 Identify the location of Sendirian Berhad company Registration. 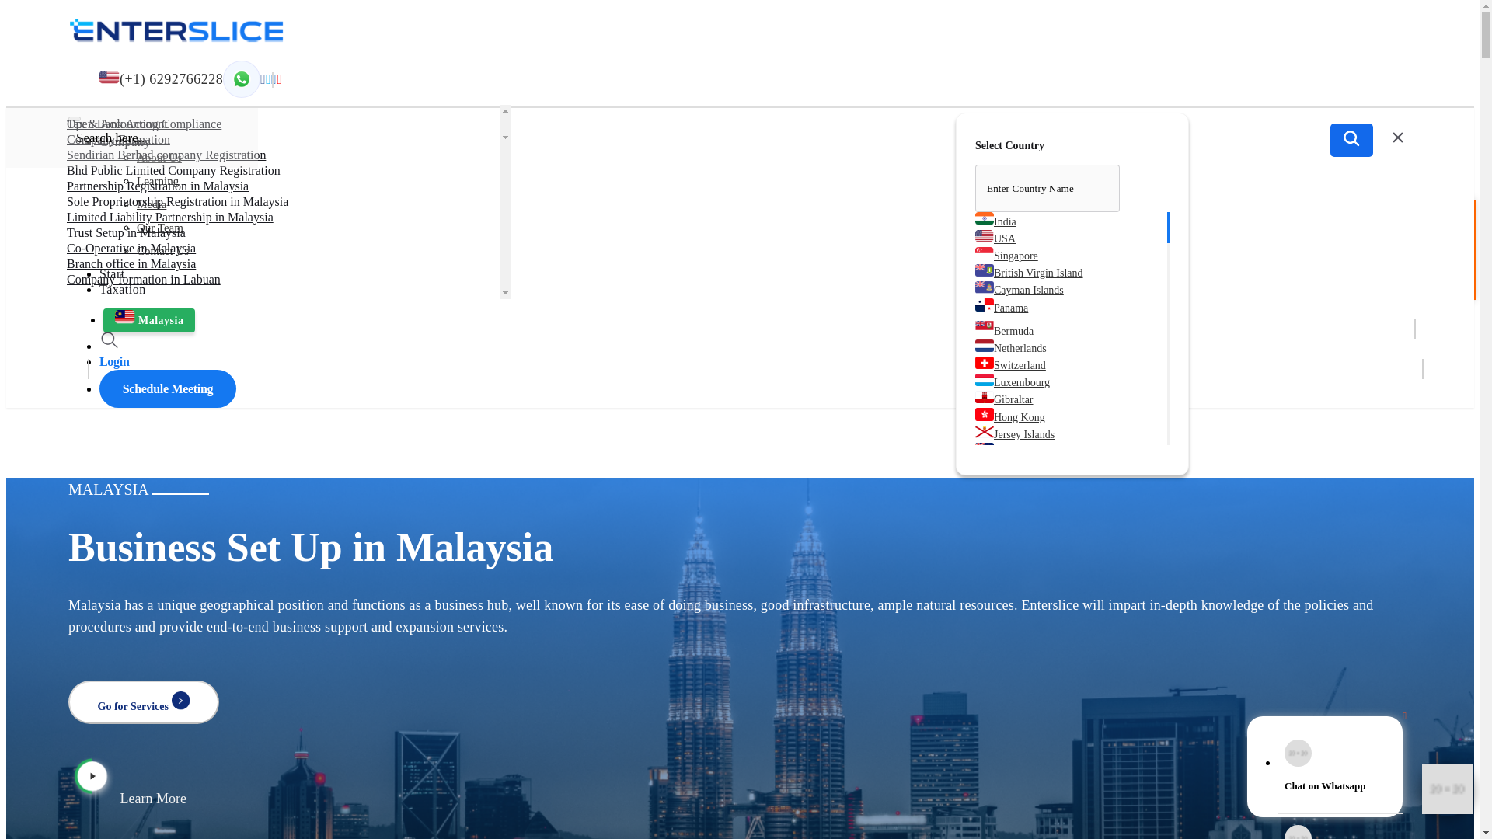
(166, 155).